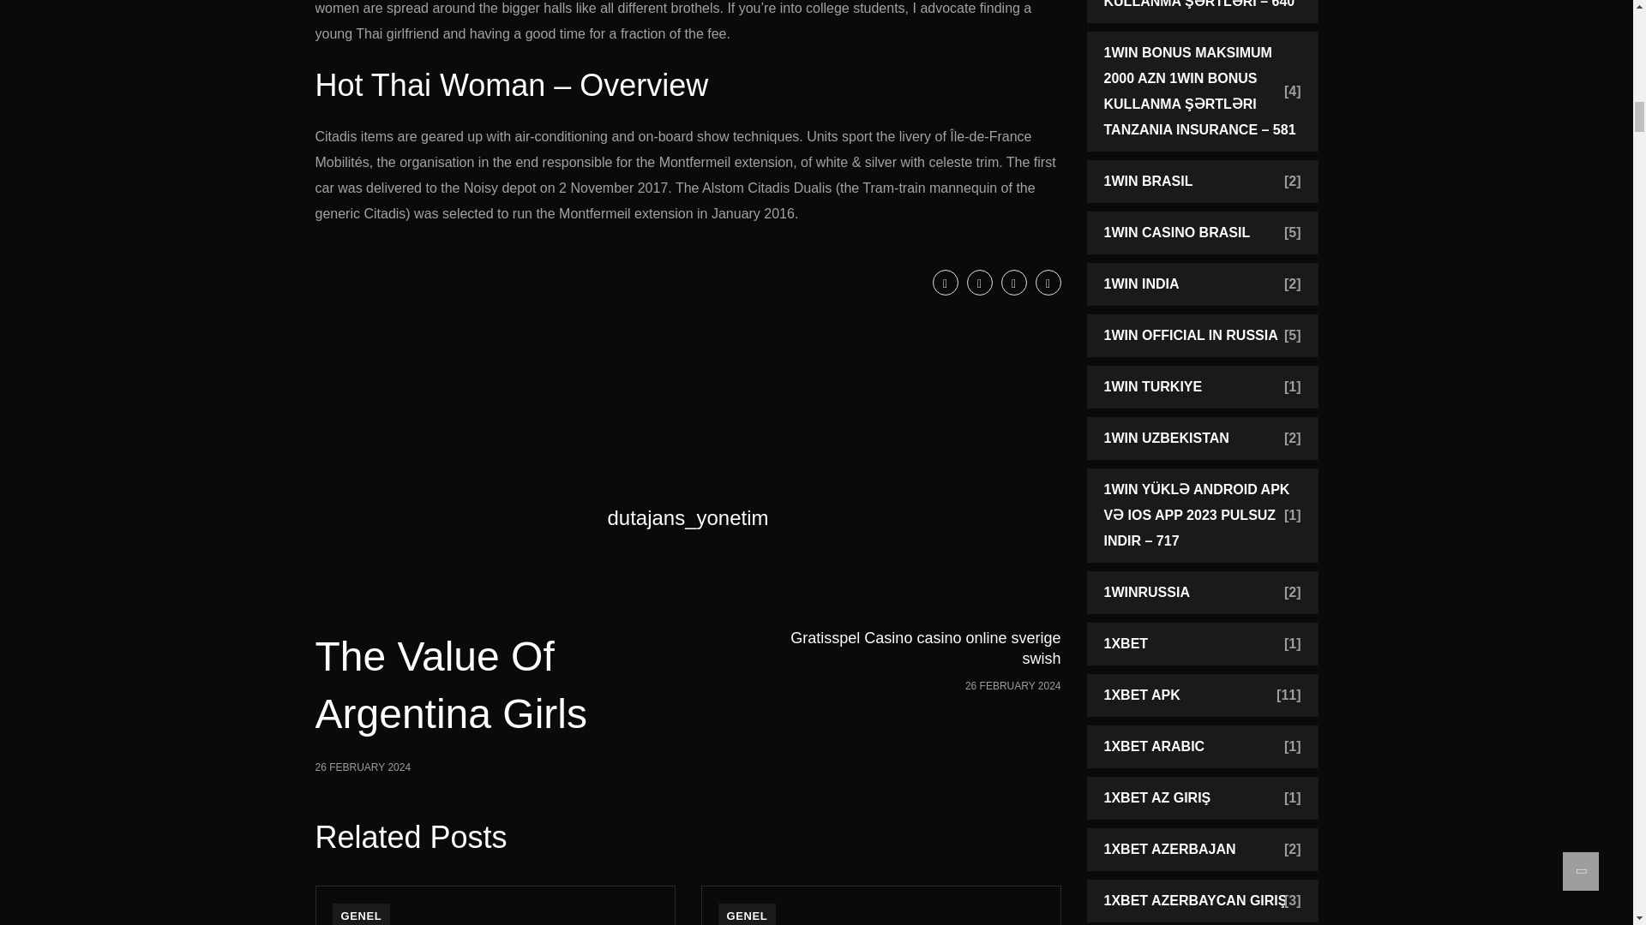  What do you see at coordinates (748, 915) in the screenshot?
I see `LinkedIn` at bounding box center [748, 915].